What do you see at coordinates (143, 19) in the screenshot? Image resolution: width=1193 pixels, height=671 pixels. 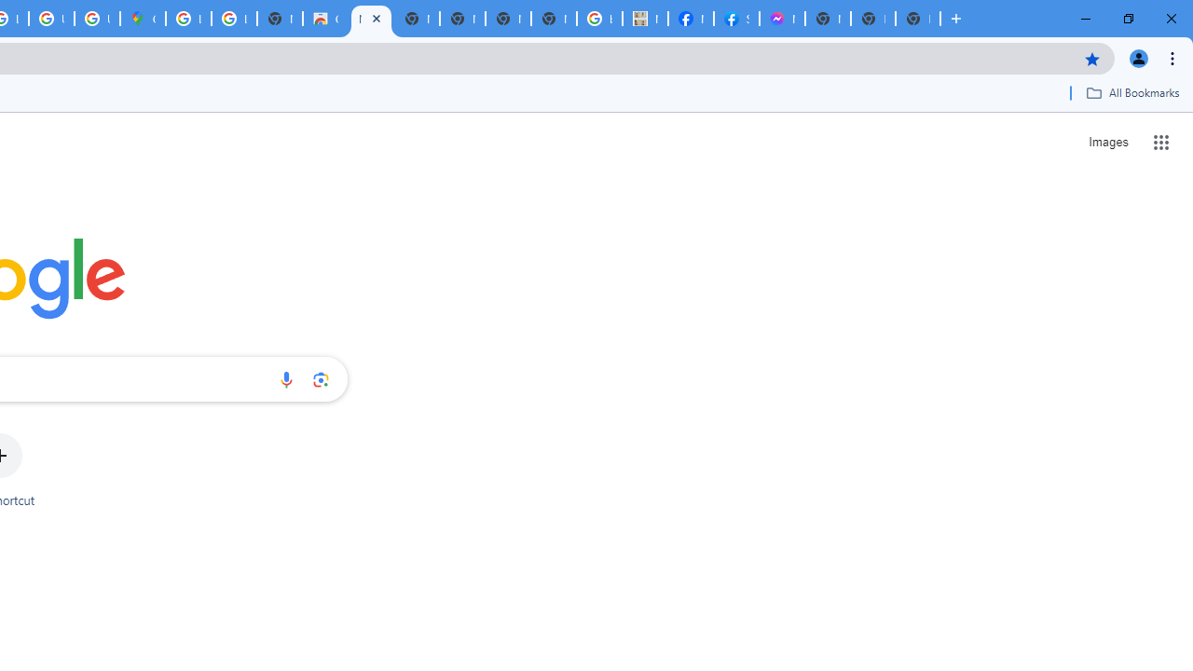 I see `Google Maps` at bounding box center [143, 19].